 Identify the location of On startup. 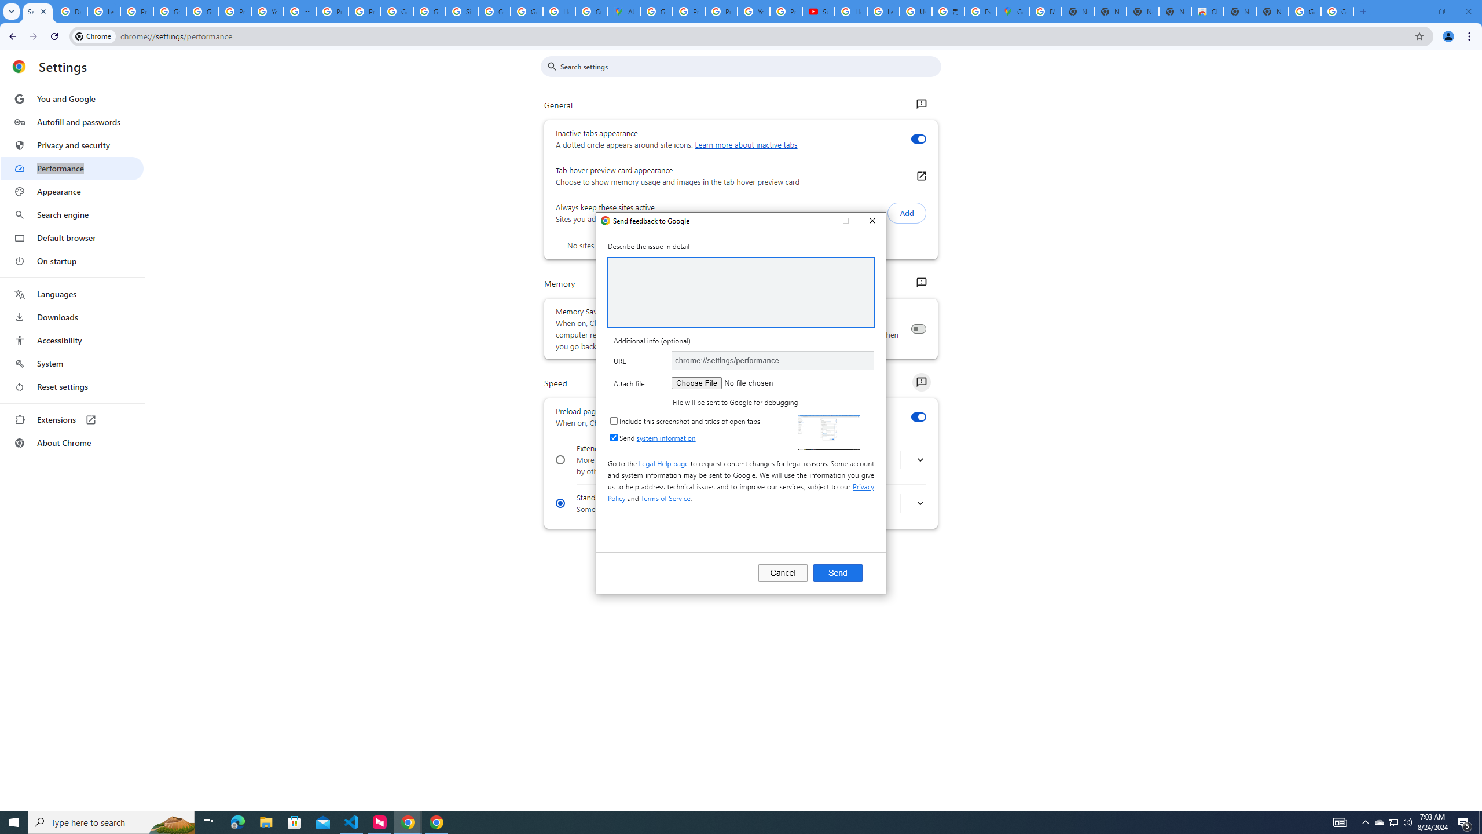
(72, 261).